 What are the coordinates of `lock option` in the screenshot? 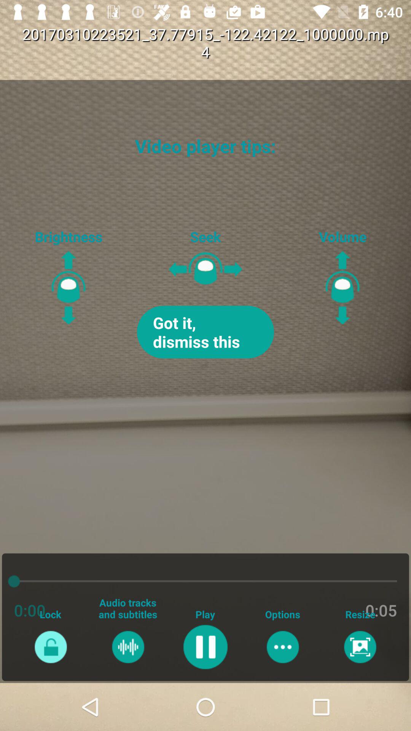 It's located at (50, 647).